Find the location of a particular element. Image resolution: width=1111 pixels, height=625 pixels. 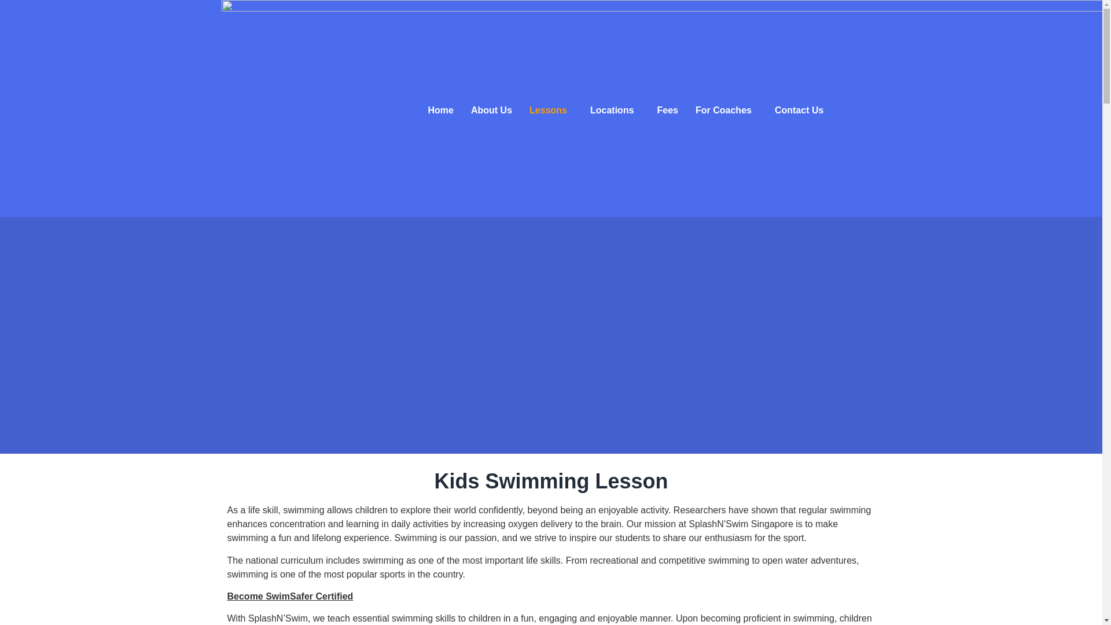

Fees is located at coordinates (668, 110).